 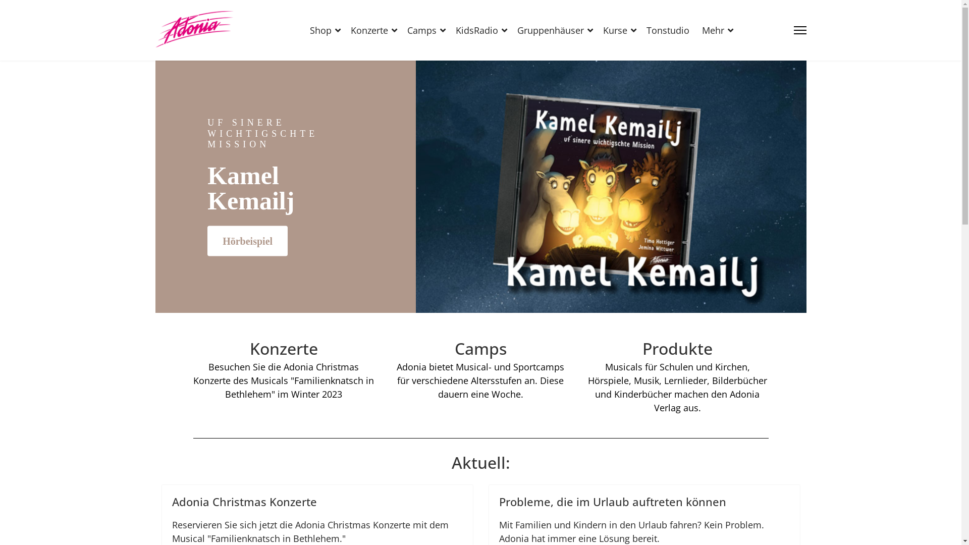 I want to click on Produkte, so click(x=677, y=349).